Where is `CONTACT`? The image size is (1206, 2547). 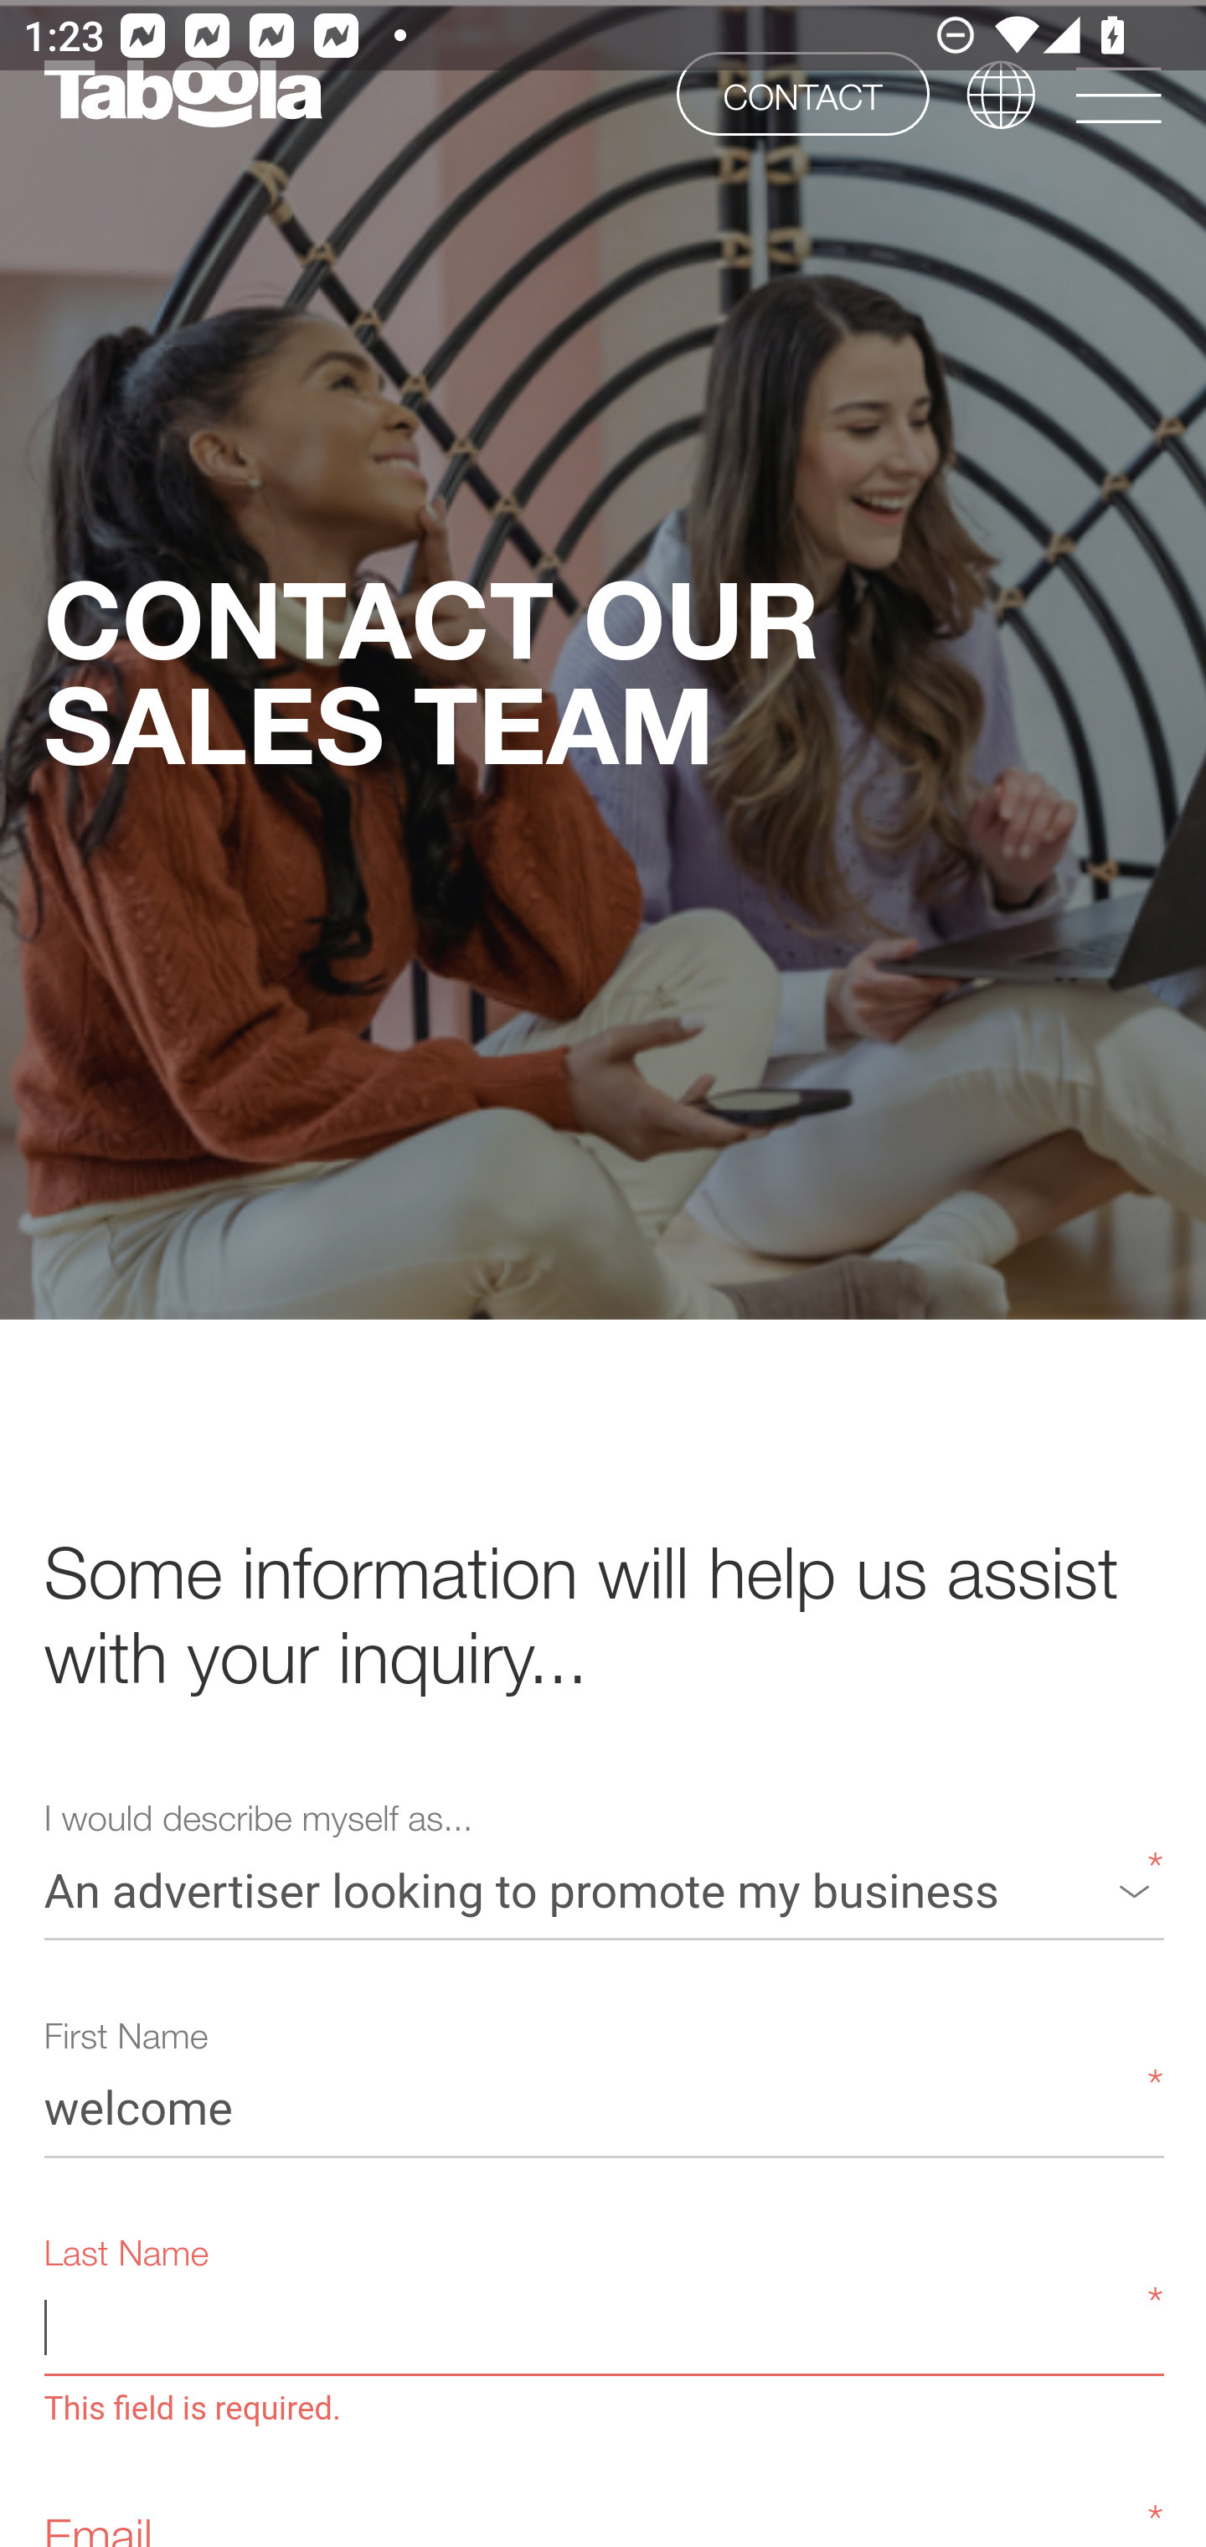
CONTACT is located at coordinates (802, 92).